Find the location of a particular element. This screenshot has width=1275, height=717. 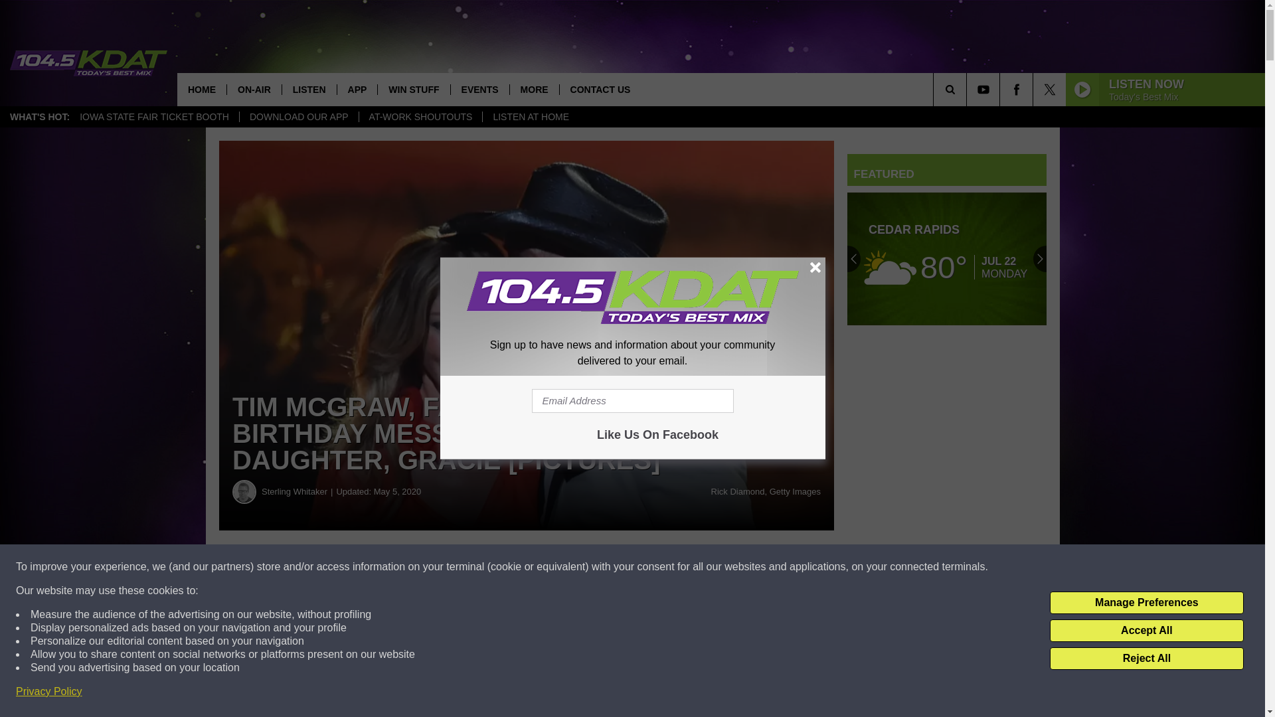

MORE is located at coordinates (534, 89).